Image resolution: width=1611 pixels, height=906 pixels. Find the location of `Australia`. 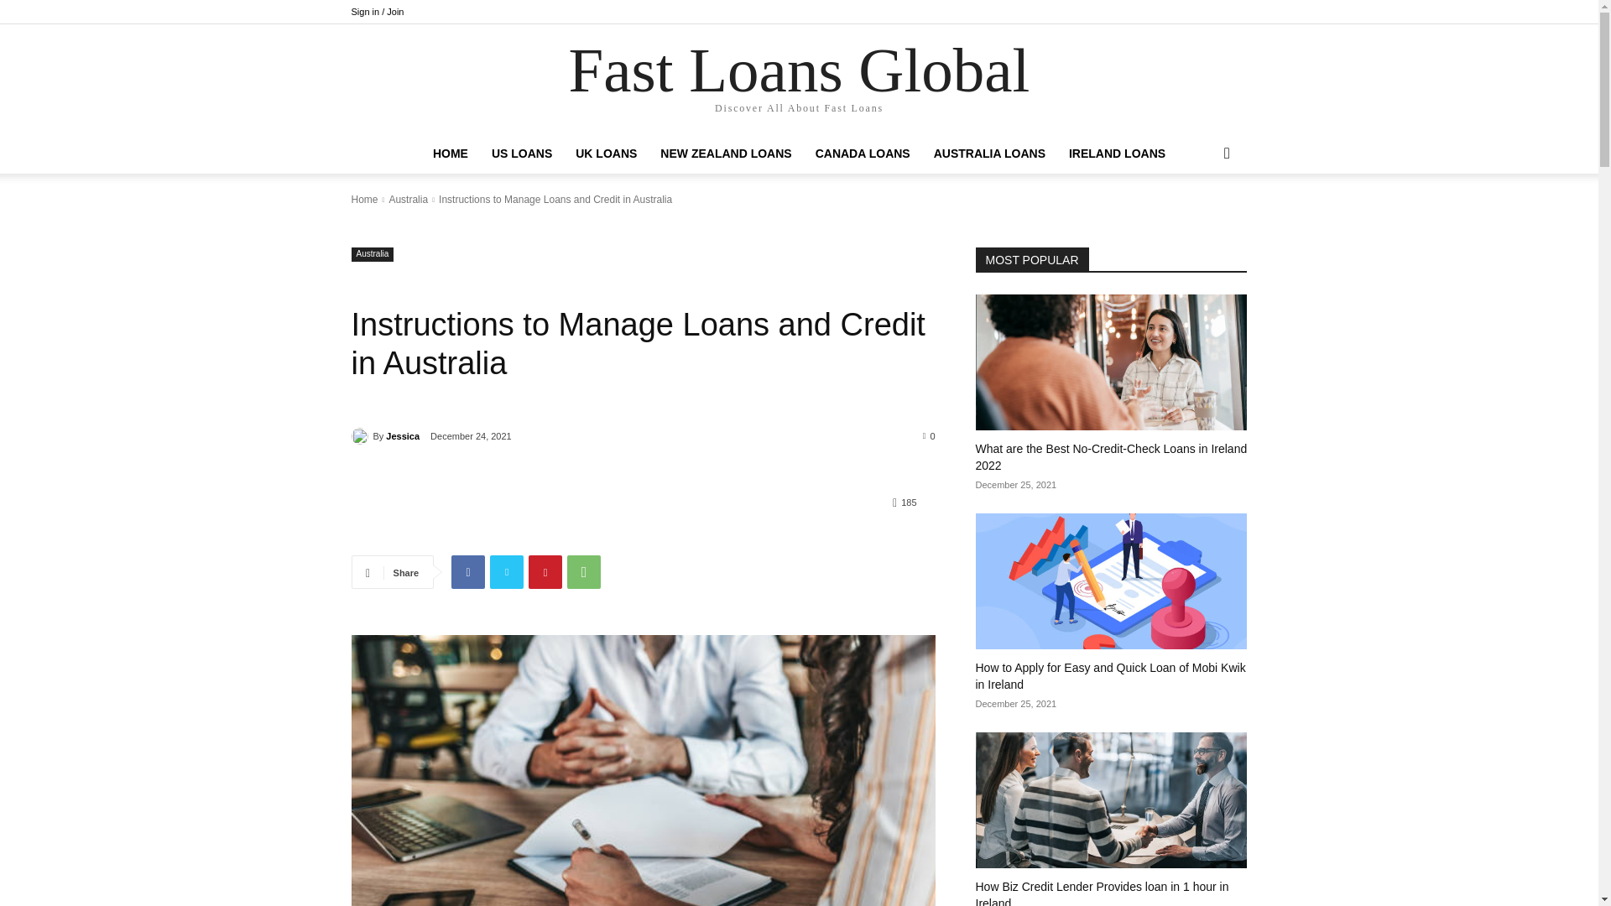

Australia is located at coordinates (372, 254).